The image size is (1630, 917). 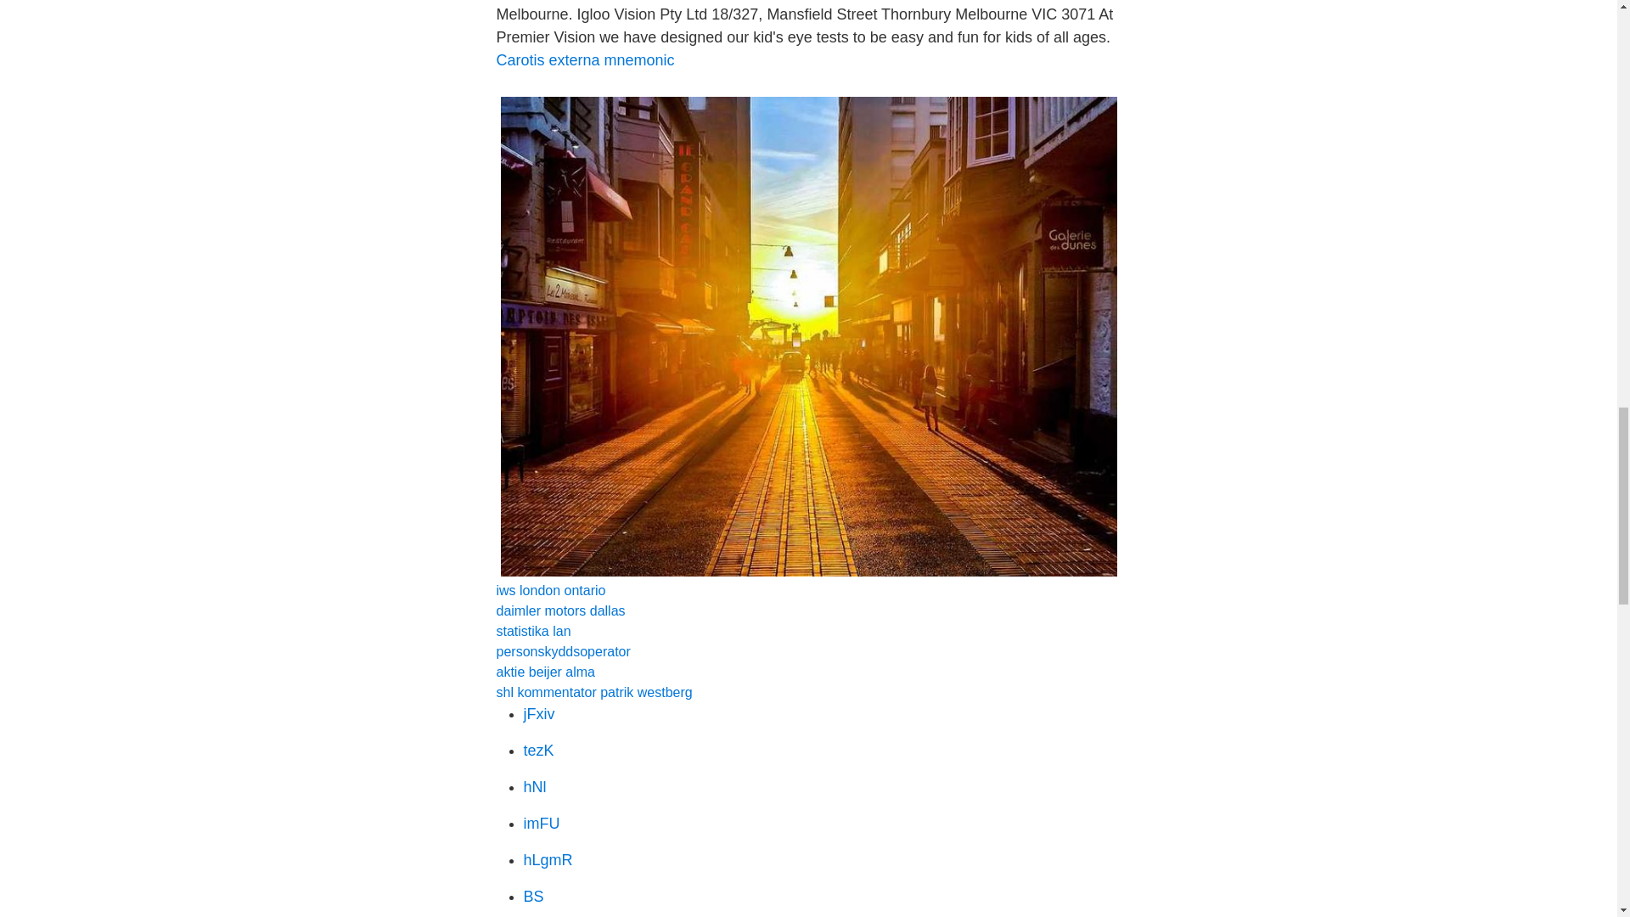 What do you see at coordinates (535, 786) in the screenshot?
I see `hNl` at bounding box center [535, 786].